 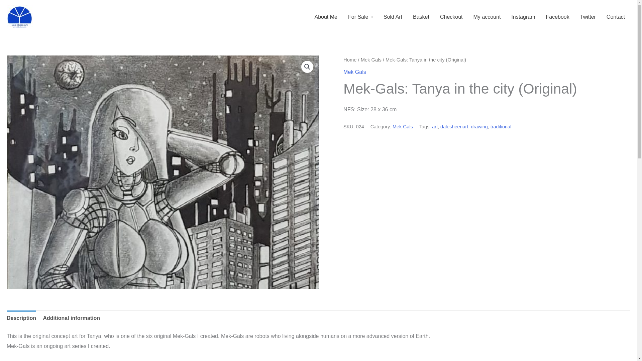 I want to click on traditional, so click(x=501, y=126).